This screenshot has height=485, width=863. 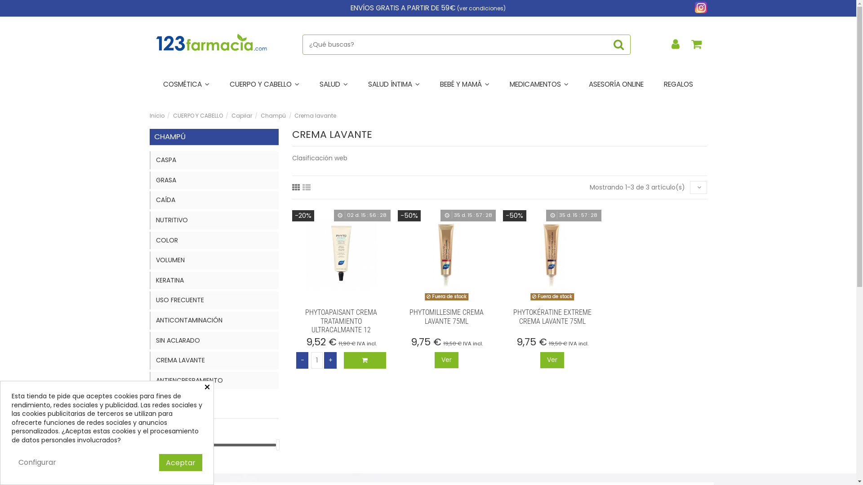 What do you see at coordinates (330, 360) in the screenshot?
I see `+` at bounding box center [330, 360].